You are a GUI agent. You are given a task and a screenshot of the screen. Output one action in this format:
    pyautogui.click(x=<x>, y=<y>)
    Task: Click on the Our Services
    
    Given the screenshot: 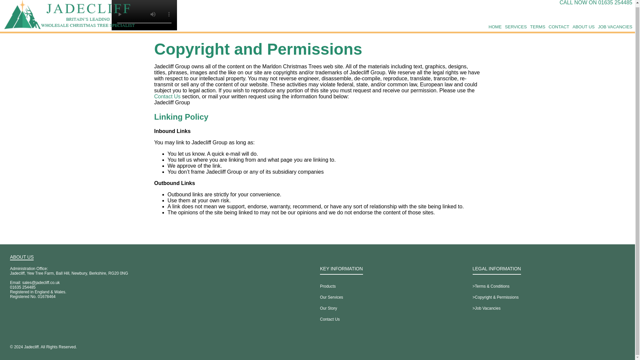 What is the action you would take?
    pyautogui.click(x=331, y=297)
    